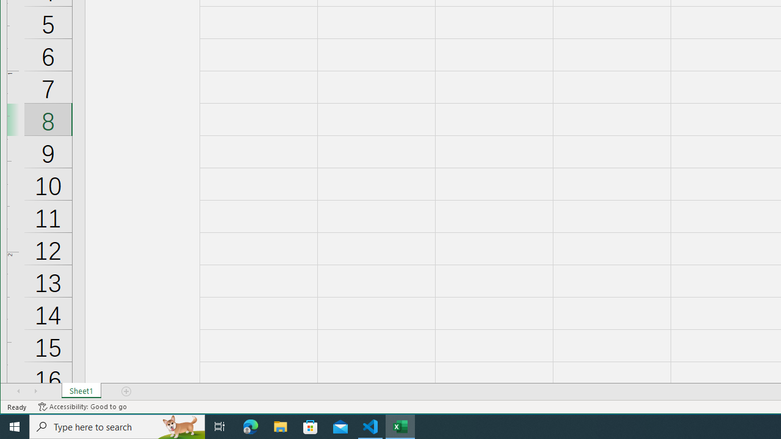  Describe the element at coordinates (220, 427) in the screenshot. I see `Task View` at that location.